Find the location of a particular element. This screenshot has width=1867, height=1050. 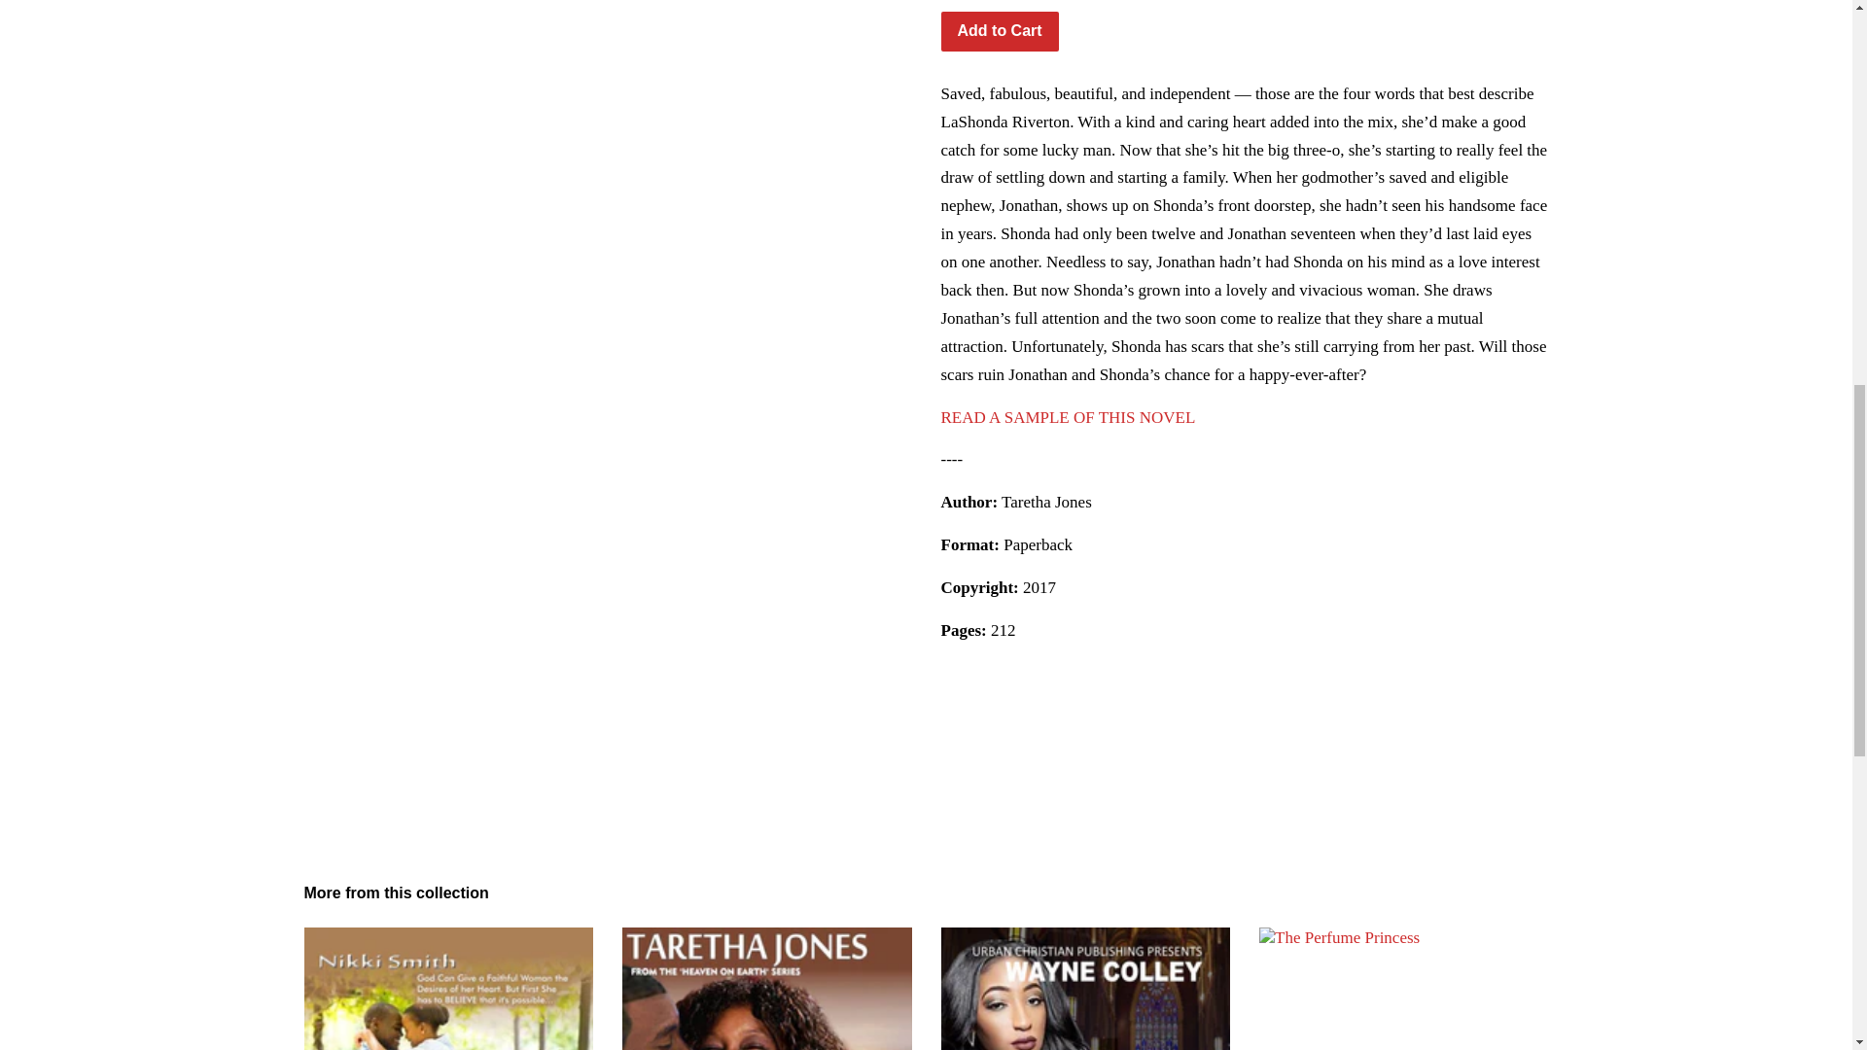

Add to Cart is located at coordinates (1000, 31).